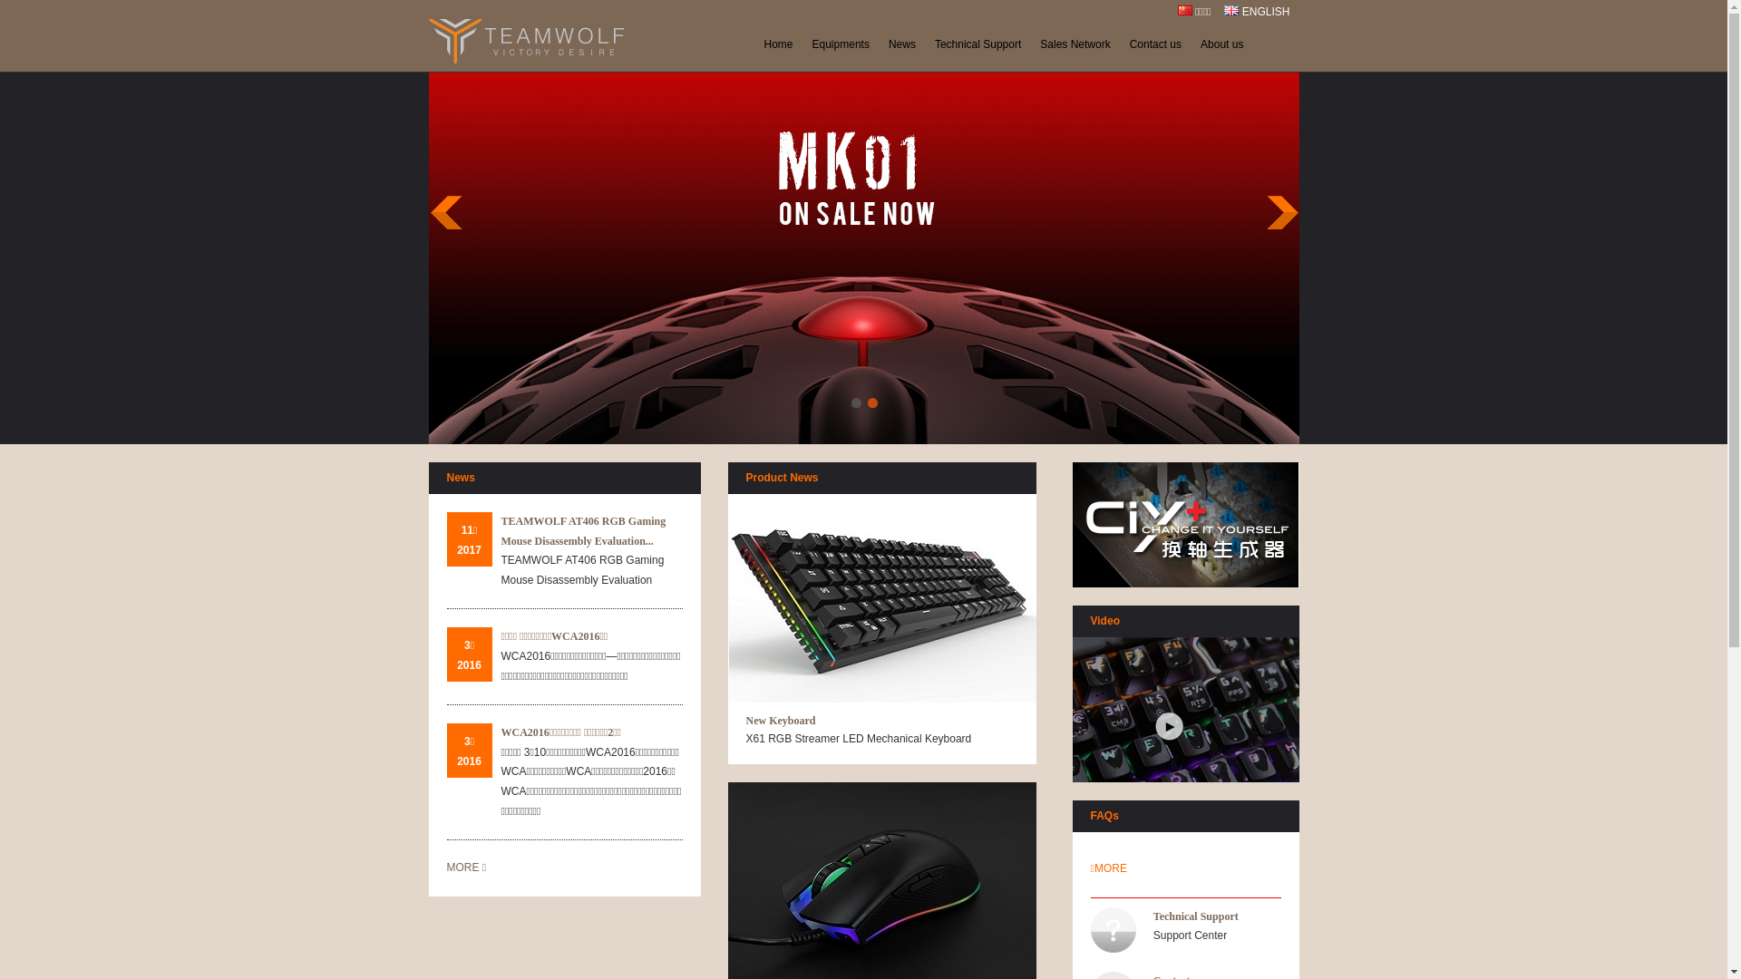 This screenshot has height=979, width=1741. Describe the element at coordinates (780, 721) in the screenshot. I see `New Keyboard` at that location.